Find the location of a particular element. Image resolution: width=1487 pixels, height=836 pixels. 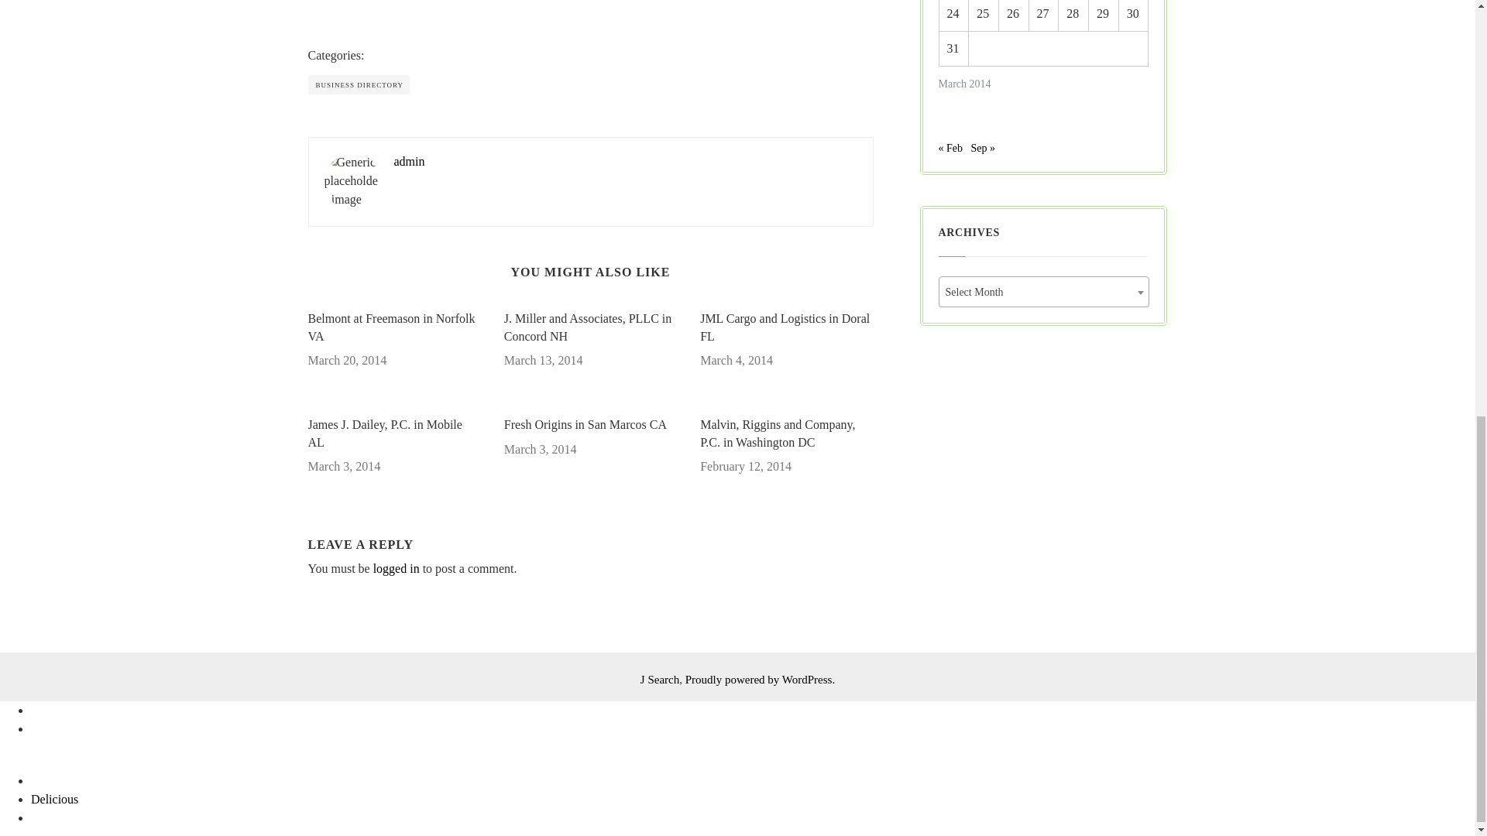

Belmont at Freemason in Norfolk VA is located at coordinates (393, 327).